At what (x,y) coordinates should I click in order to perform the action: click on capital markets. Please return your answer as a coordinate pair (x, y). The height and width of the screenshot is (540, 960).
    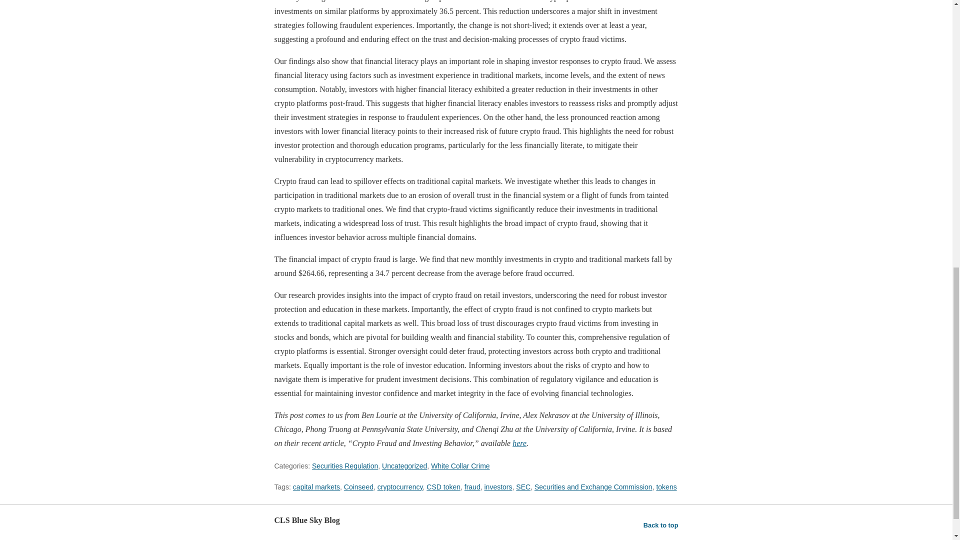
    Looking at the image, I should click on (316, 486).